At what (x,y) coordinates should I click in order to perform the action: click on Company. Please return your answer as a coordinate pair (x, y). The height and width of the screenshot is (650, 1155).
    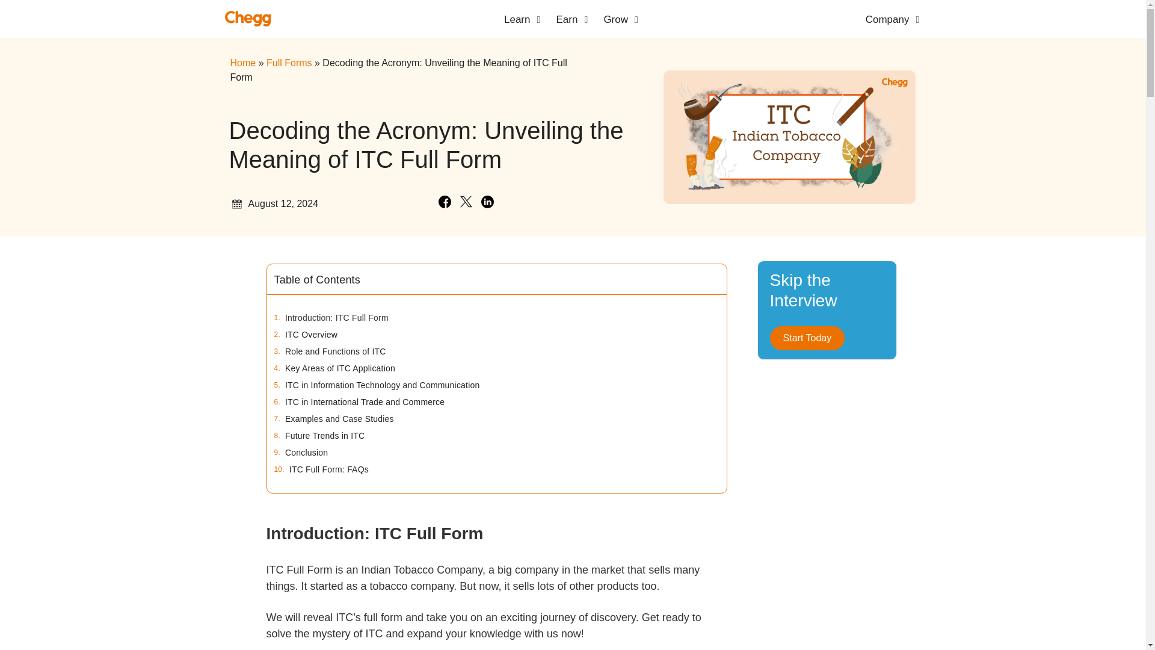
    Looking at the image, I should click on (887, 20).